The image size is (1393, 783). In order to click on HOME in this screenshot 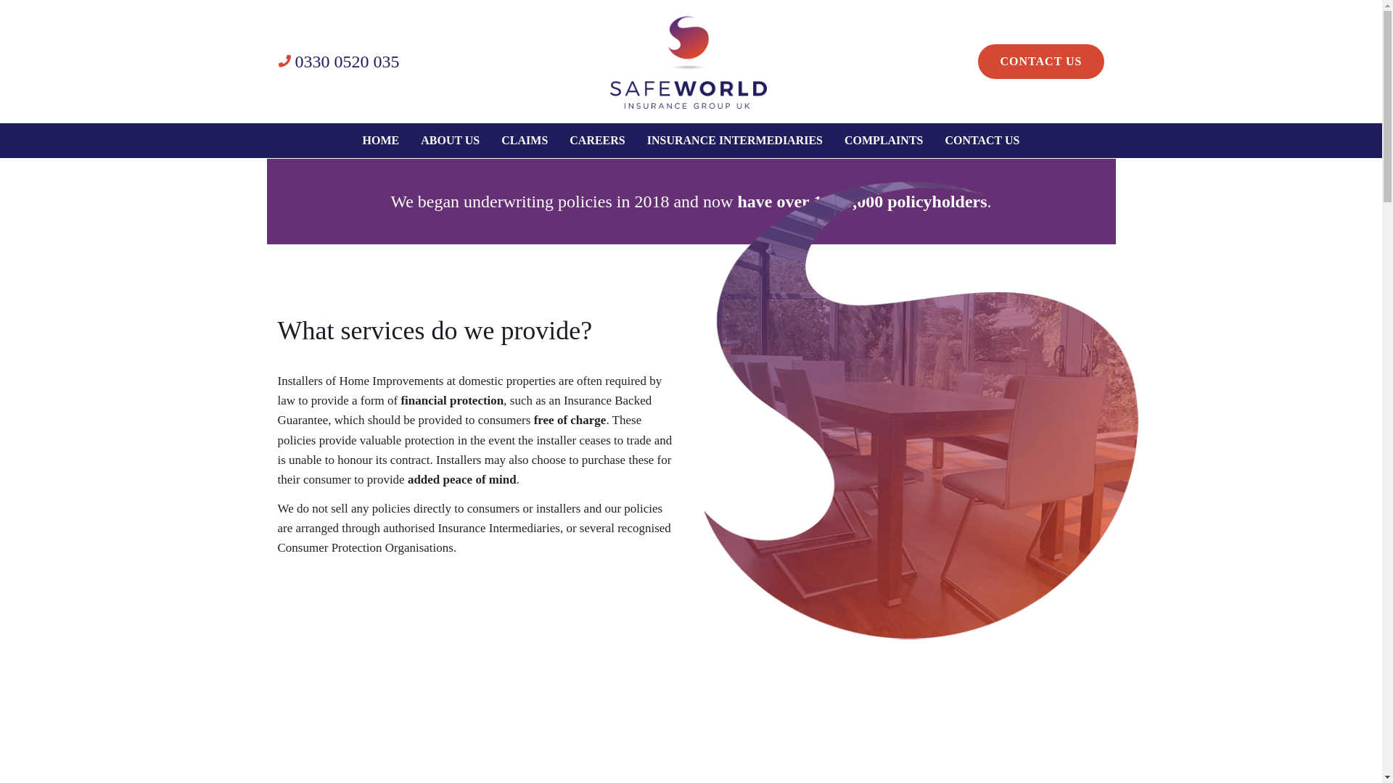, I will do `click(382, 141)`.